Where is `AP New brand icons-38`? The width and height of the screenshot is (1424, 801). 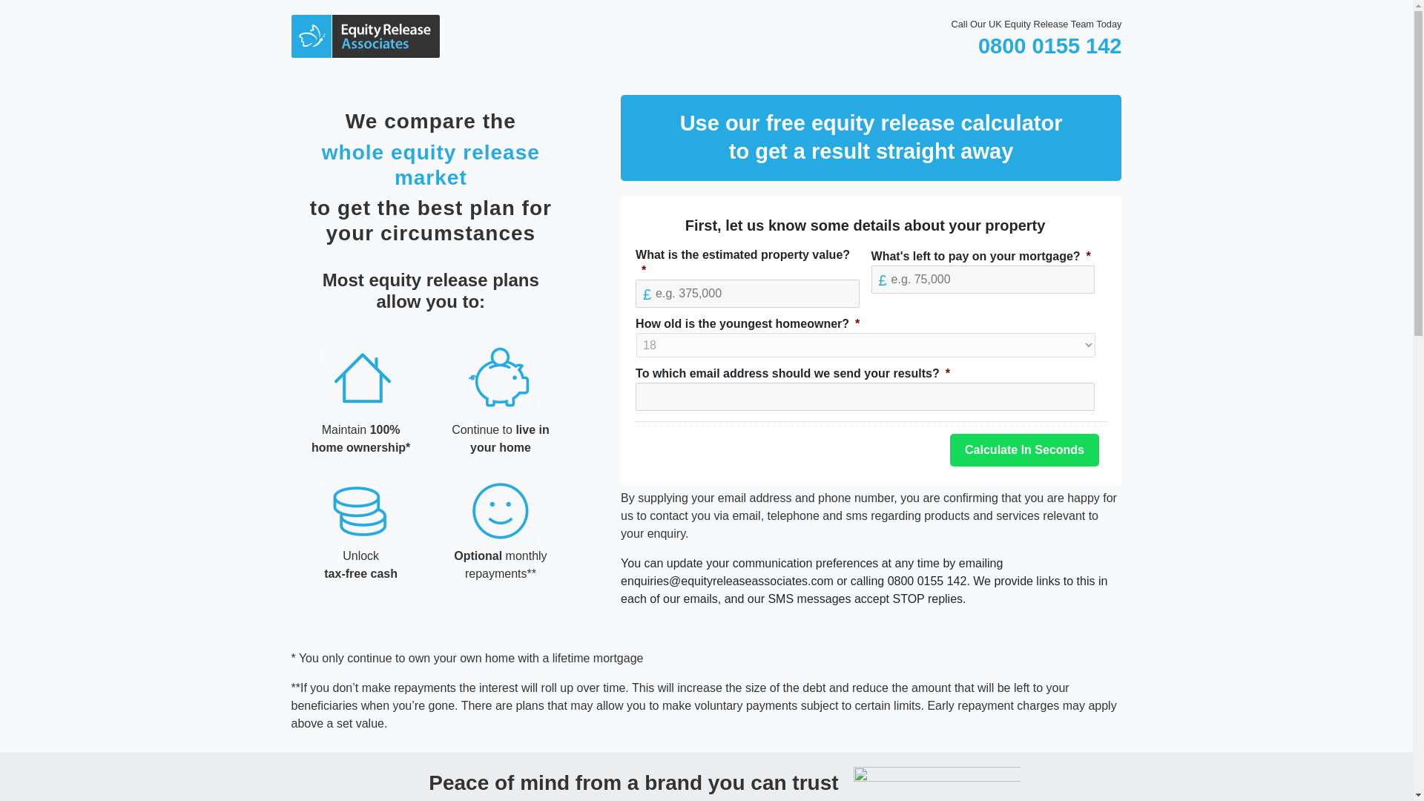 AP New brand icons-38 is located at coordinates (501, 512).